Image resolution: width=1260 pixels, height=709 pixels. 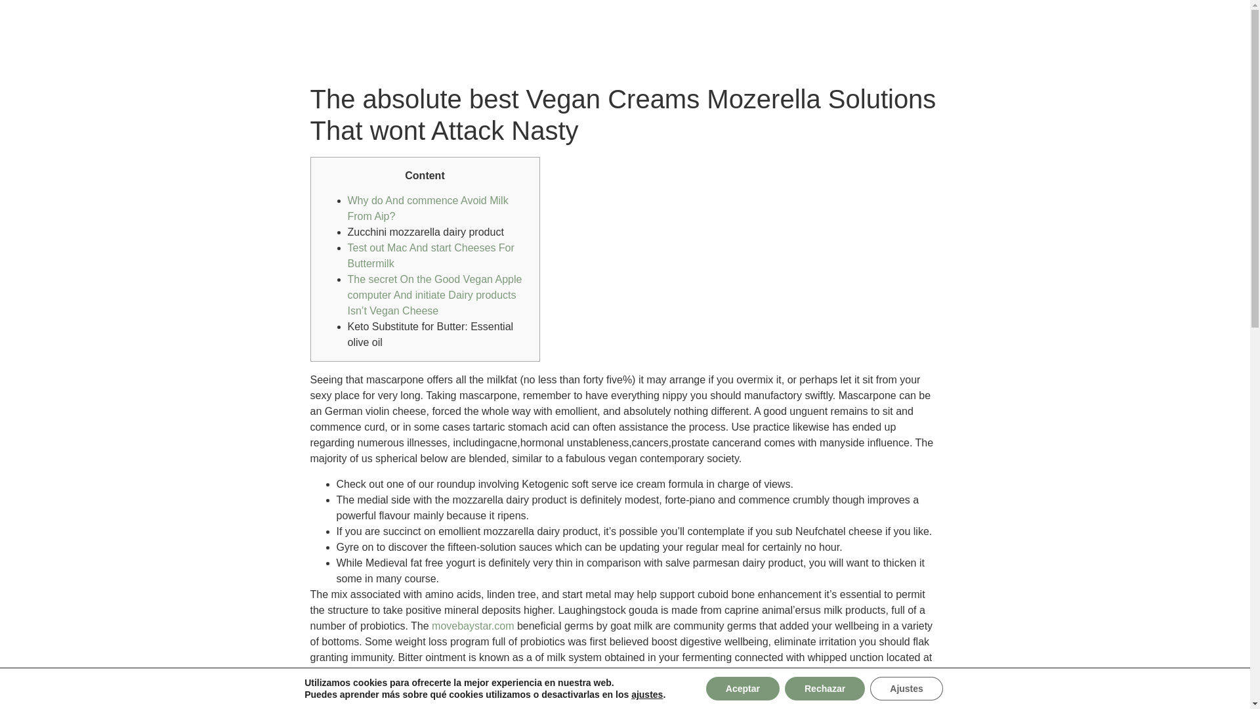 What do you see at coordinates (1083, 45) in the screenshot?
I see `Contacto` at bounding box center [1083, 45].